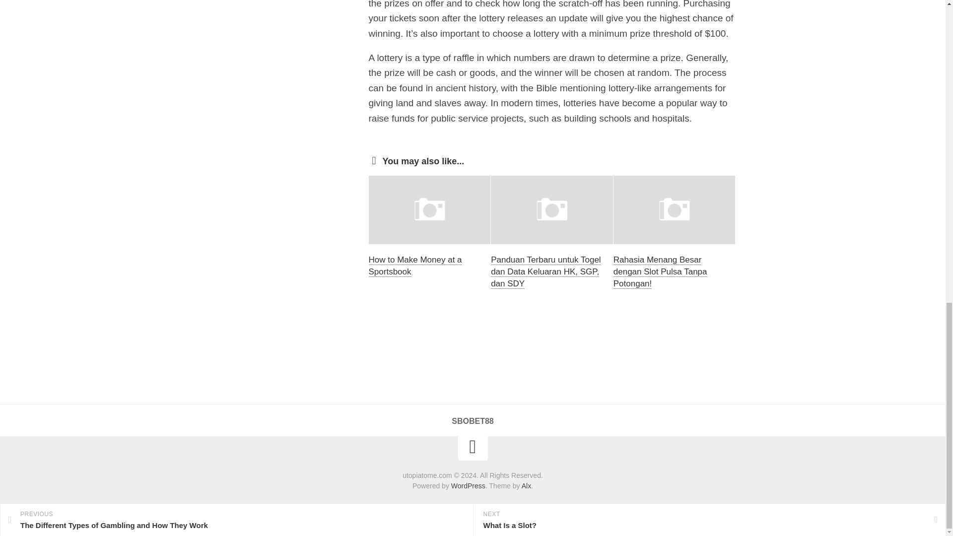  What do you see at coordinates (468, 485) in the screenshot?
I see `WordPress` at bounding box center [468, 485].